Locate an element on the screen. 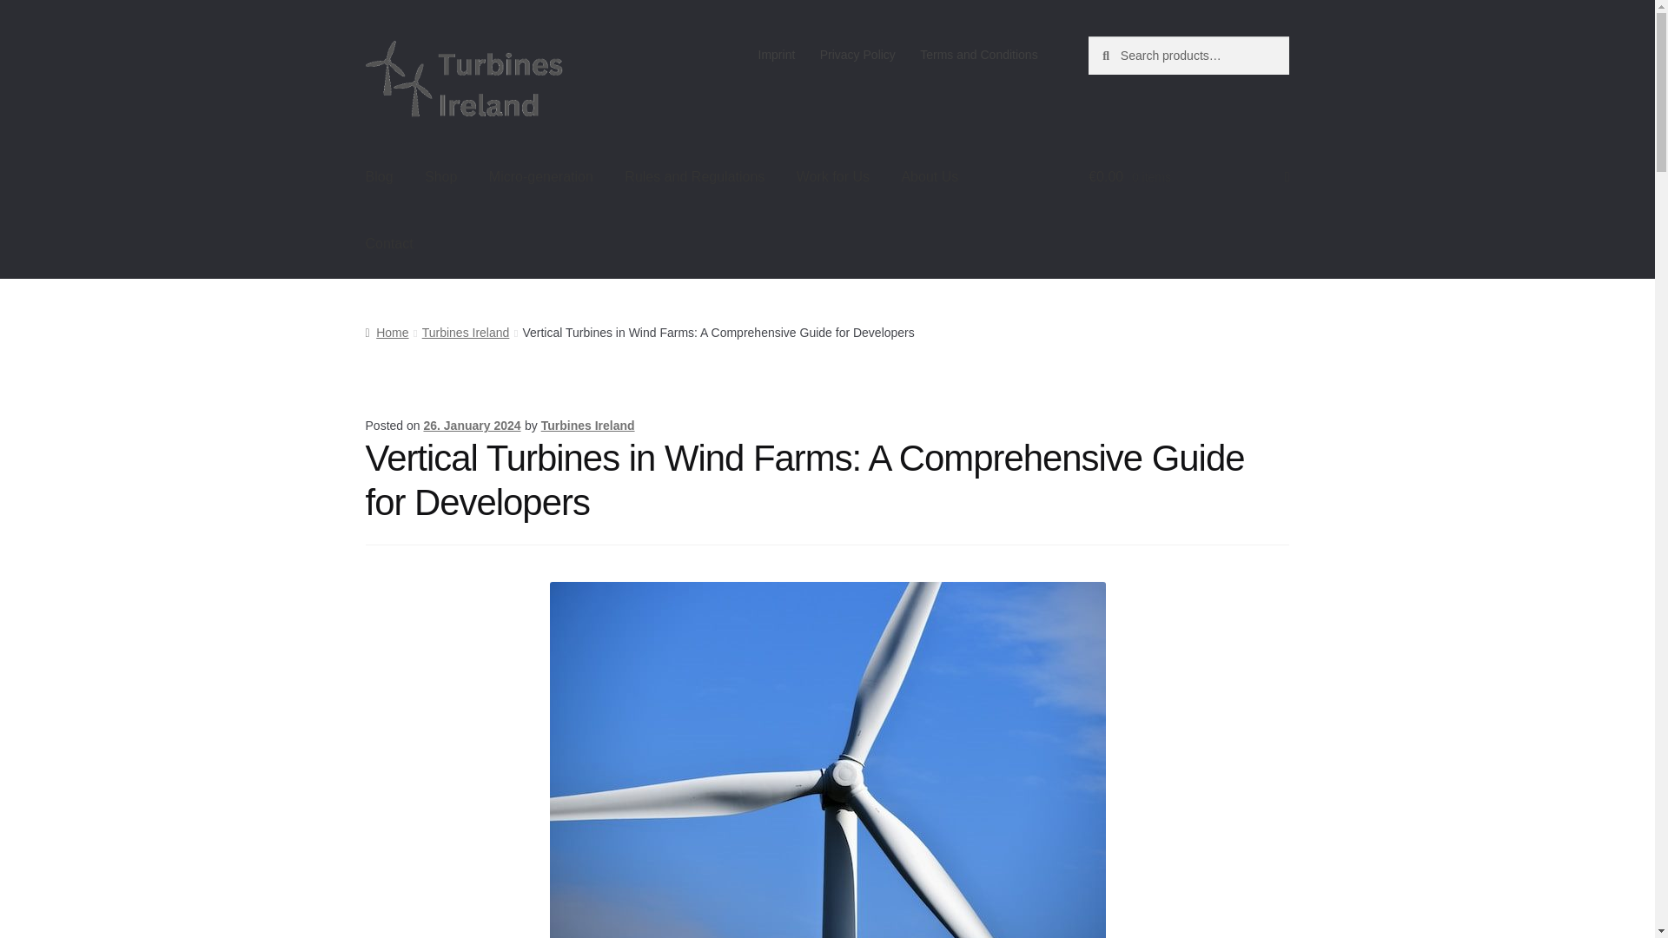  Rules and Regulations is located at coordinates (694, 177).